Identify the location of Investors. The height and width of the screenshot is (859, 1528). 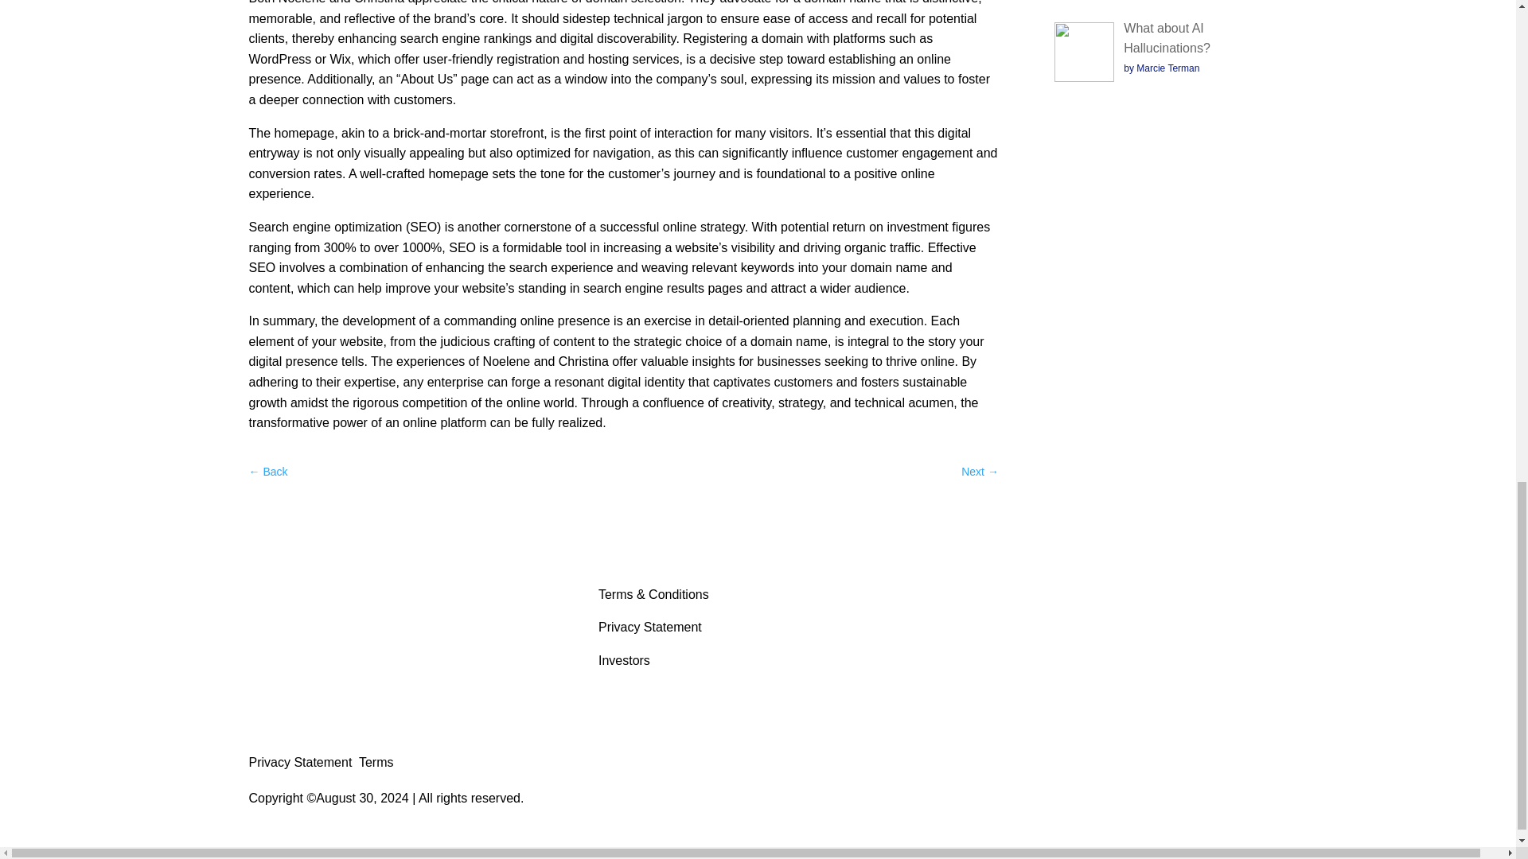
(624, 660).